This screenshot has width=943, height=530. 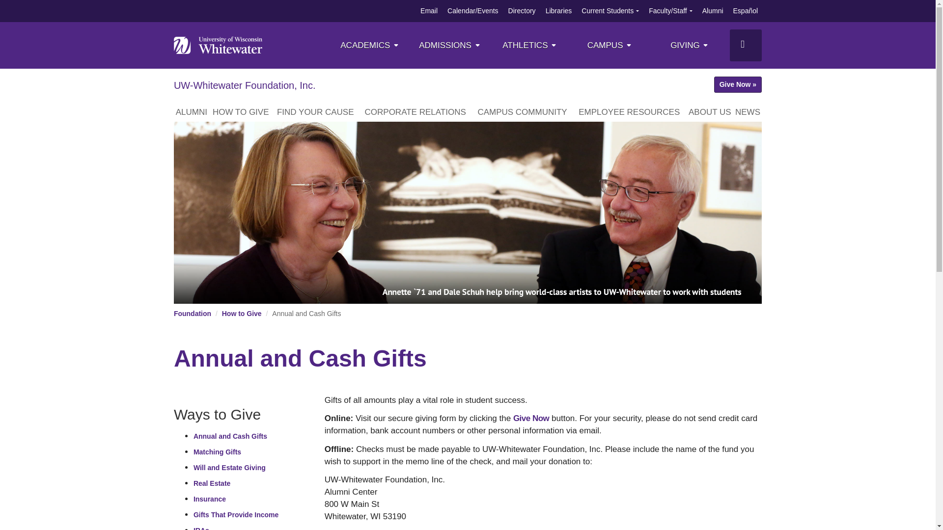 I want to click on ACADEMICS, so click(x=370, y=45).